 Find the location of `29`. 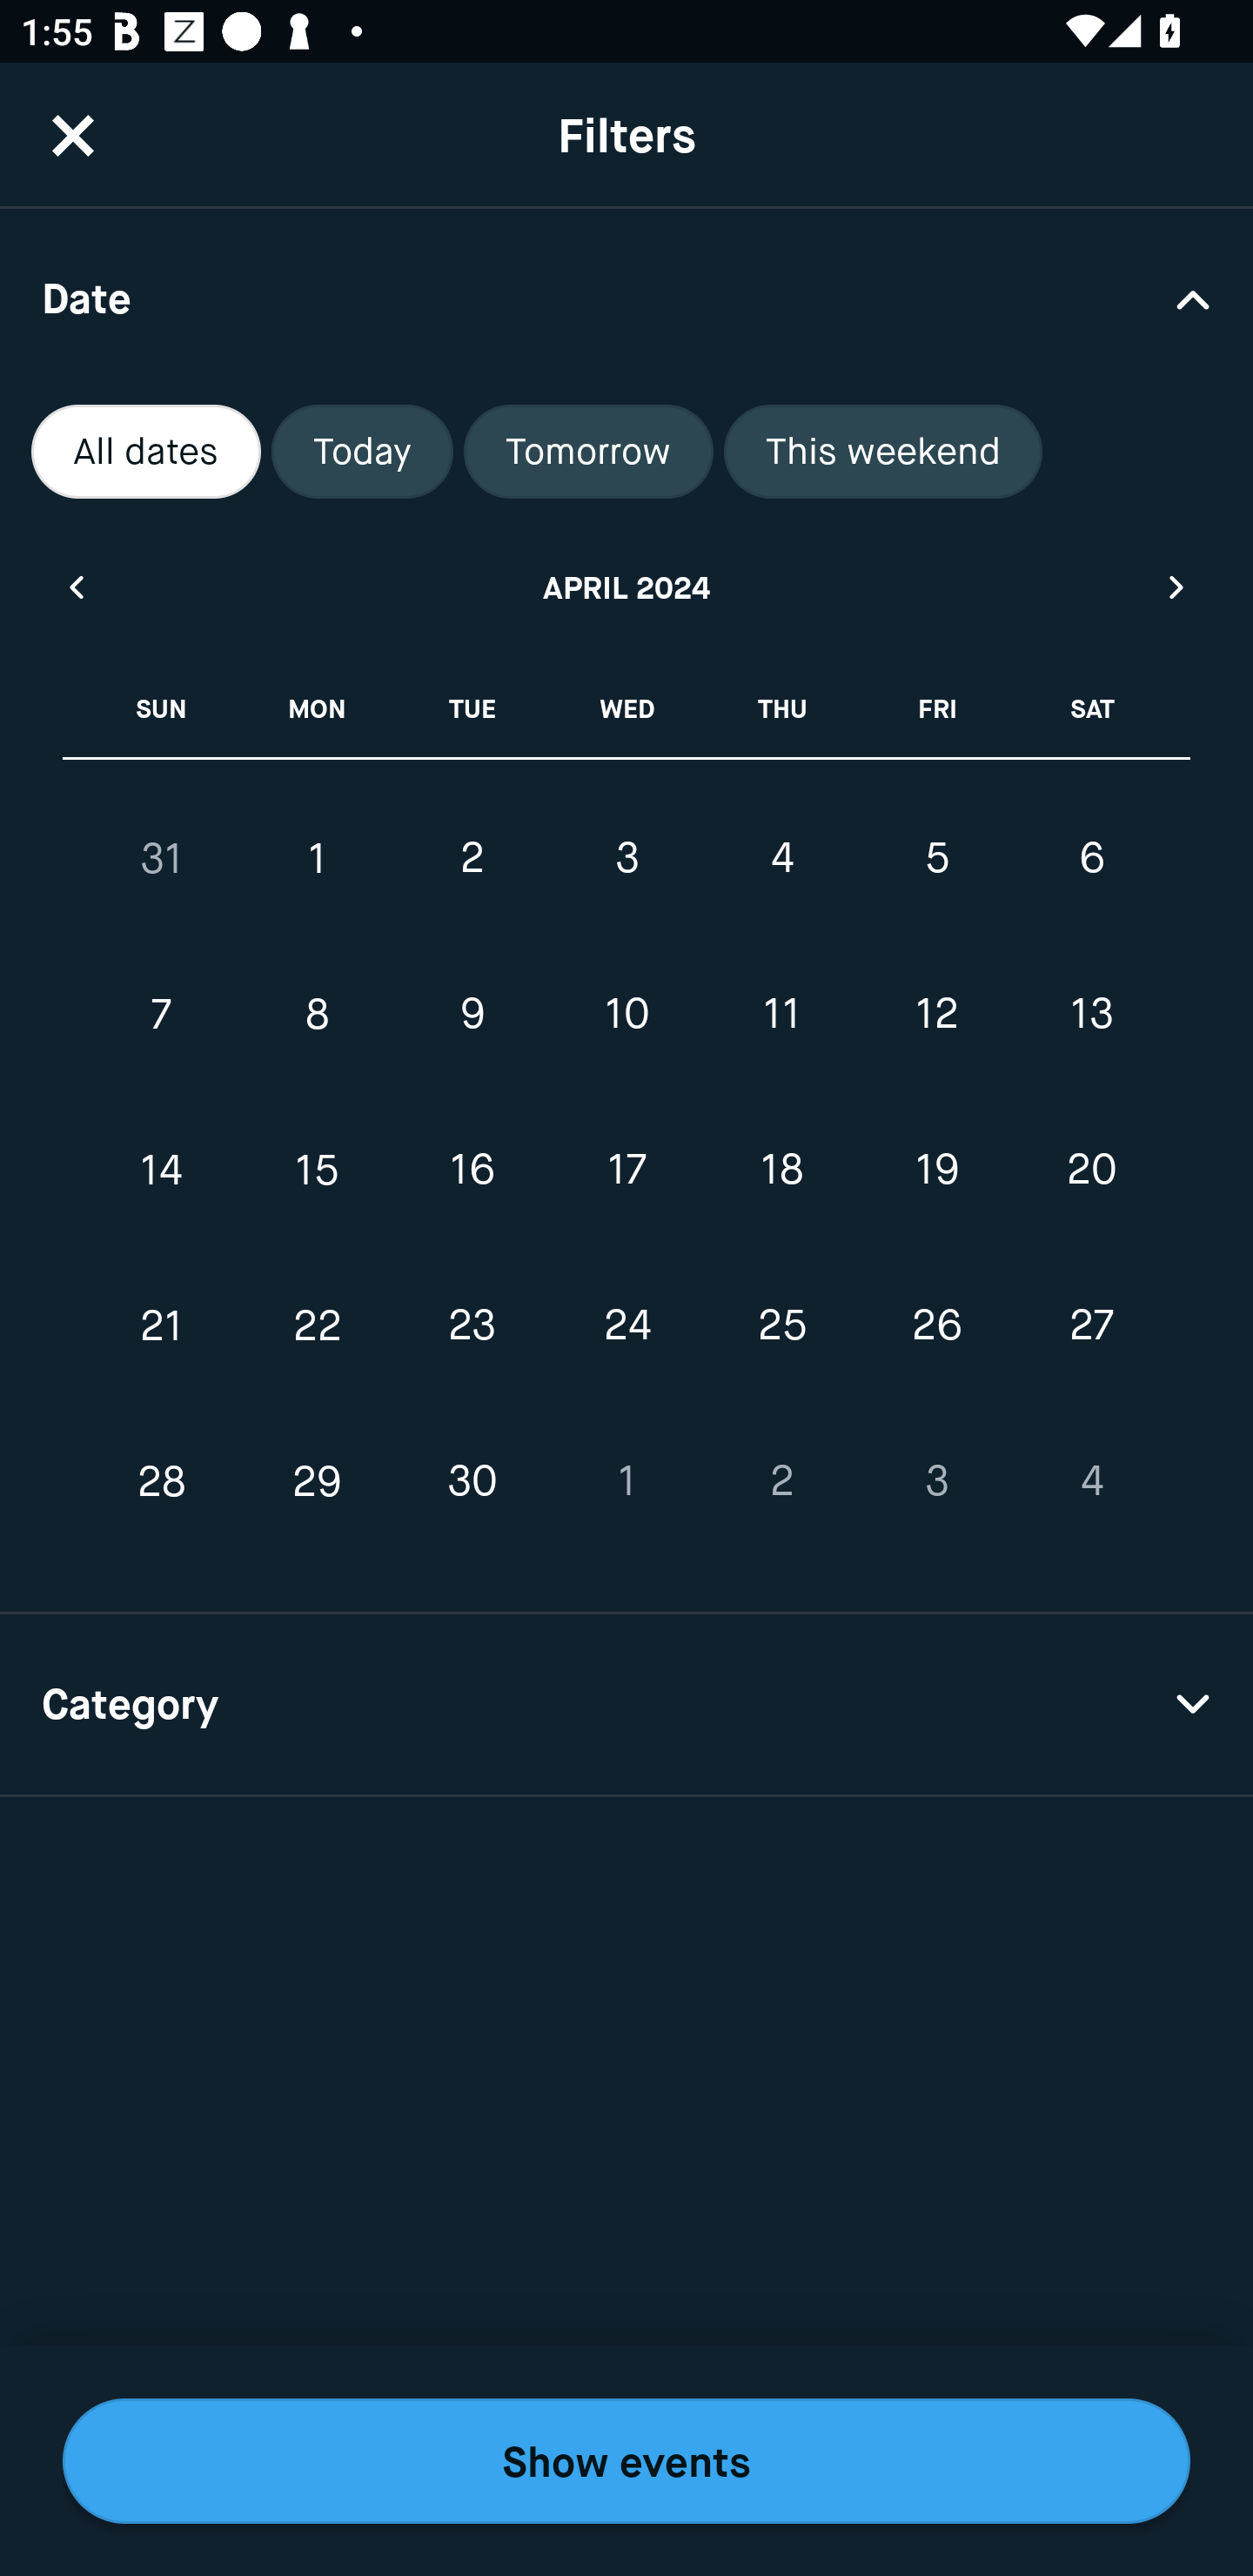

29 is located at coordinates (317, 1481).